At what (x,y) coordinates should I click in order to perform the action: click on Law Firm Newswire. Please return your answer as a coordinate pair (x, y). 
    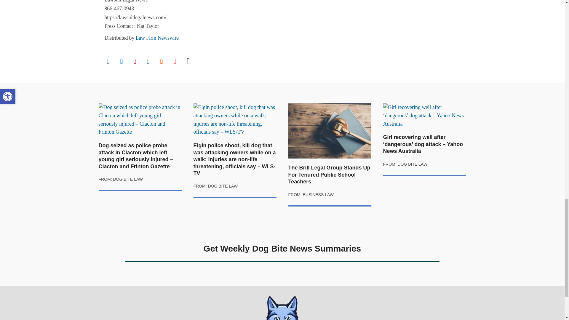
    Looking at the image, I should click on (157, 38).